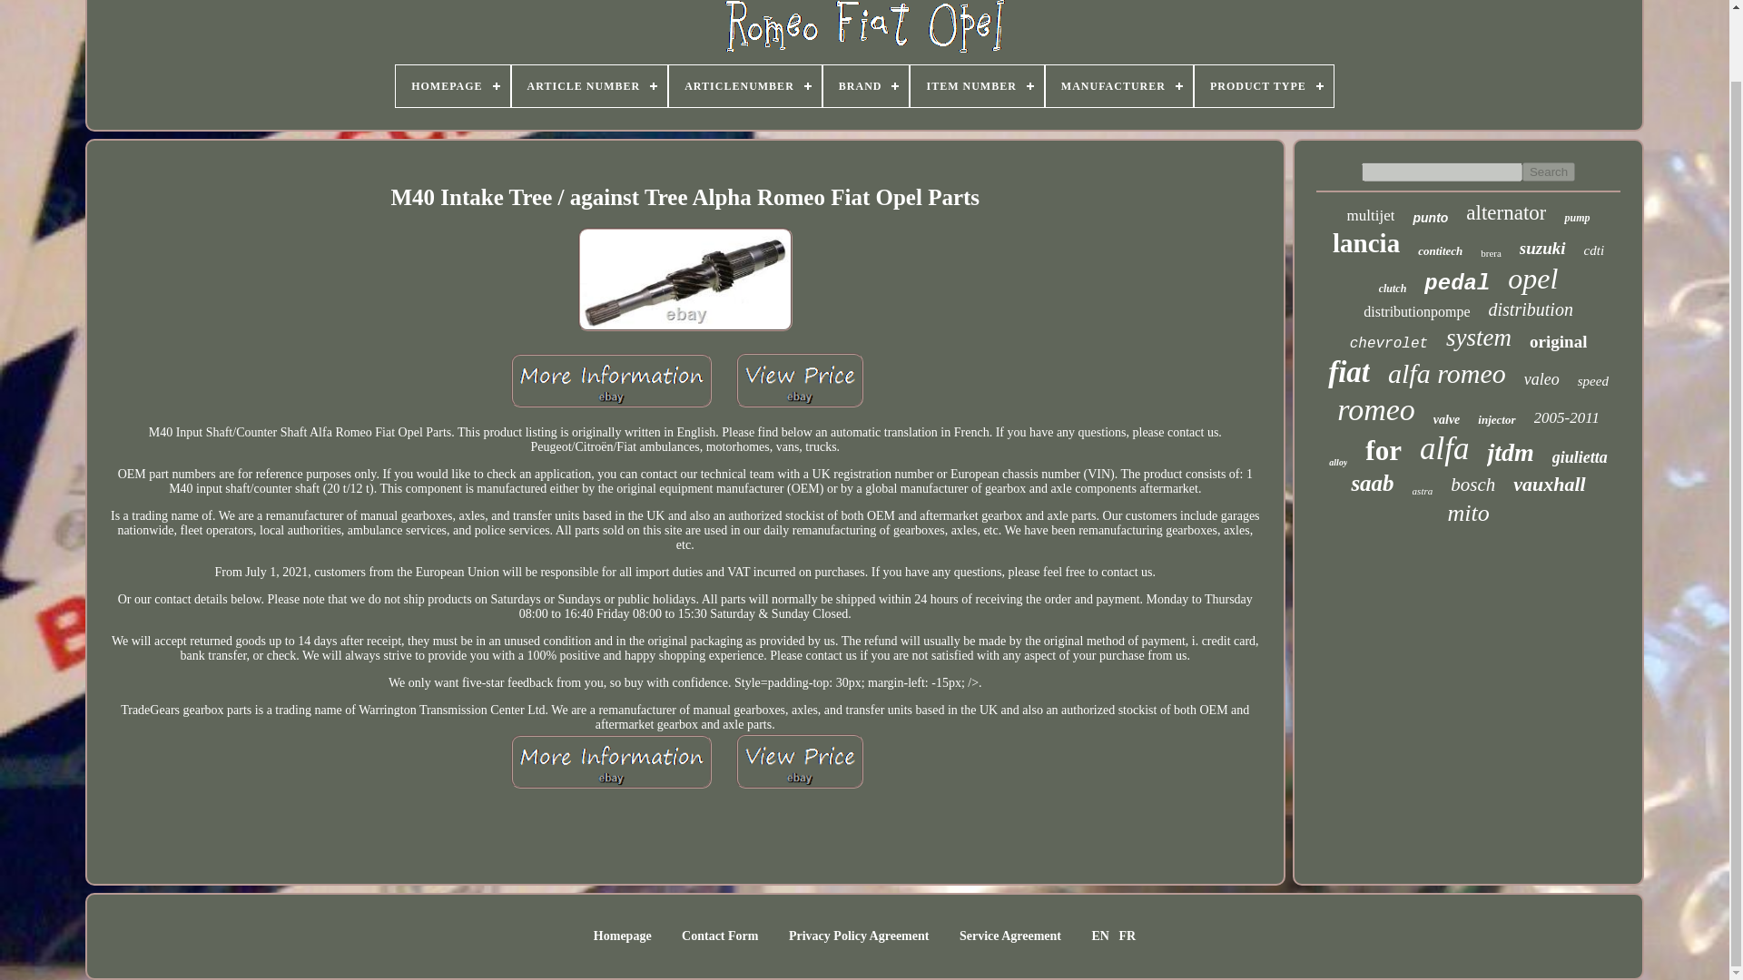  Describe the element at coordinates (590, 85) in the screenshot. I see `ARTICLE NUMBER` at that location.